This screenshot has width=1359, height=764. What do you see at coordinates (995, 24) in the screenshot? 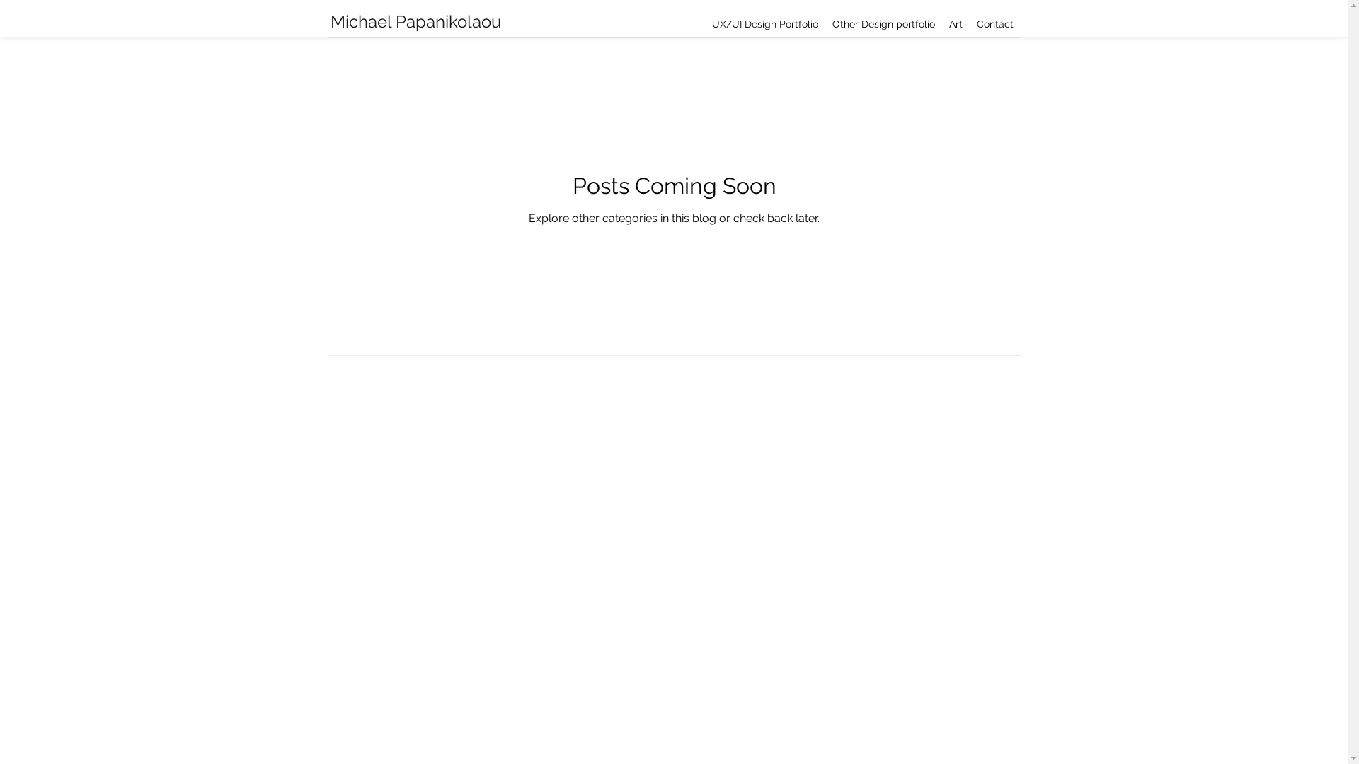
I see `Contact` at bounding box center [995, 24].